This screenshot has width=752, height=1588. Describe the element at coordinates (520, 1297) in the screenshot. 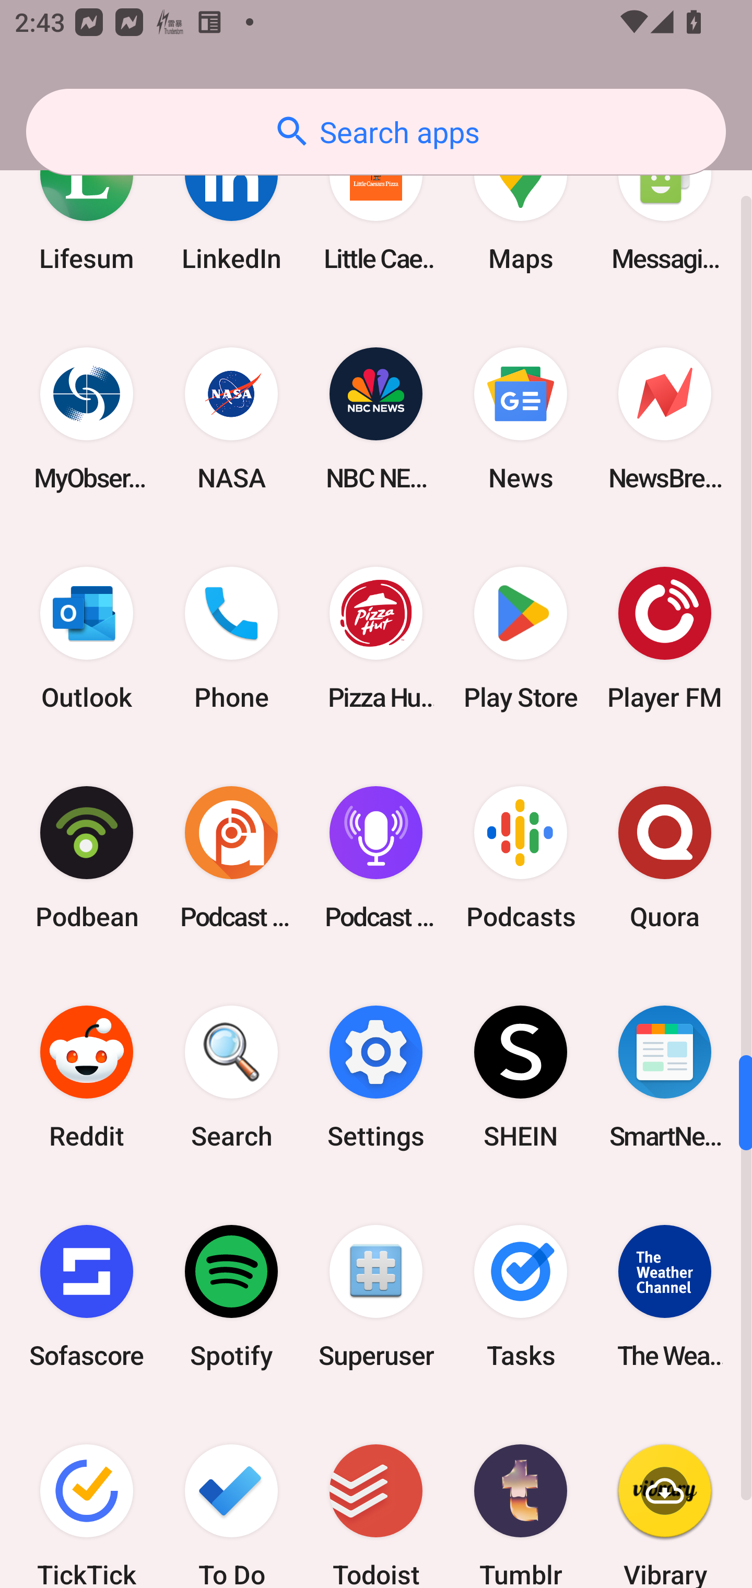

I see `Tasks` at that location.